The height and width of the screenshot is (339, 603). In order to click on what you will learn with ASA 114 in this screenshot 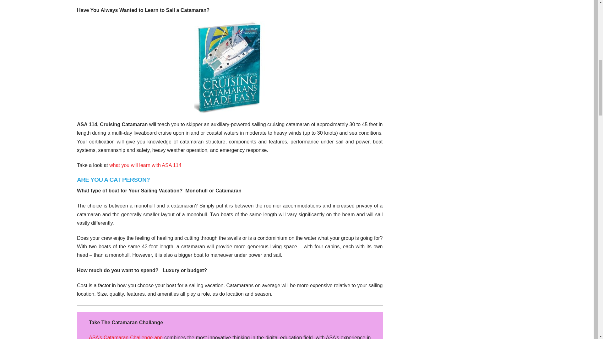, I will do `click(144, 165)`.